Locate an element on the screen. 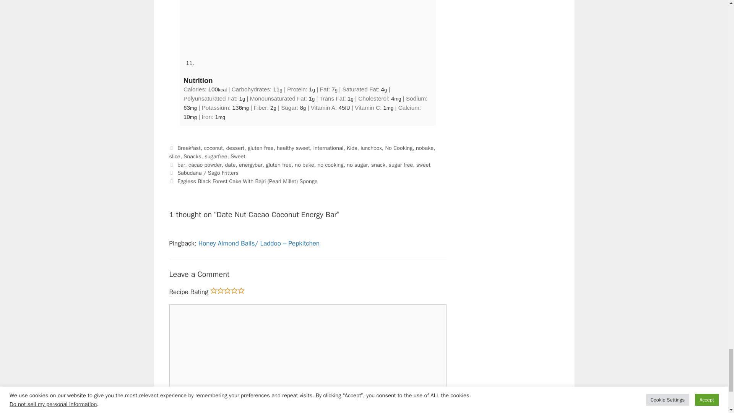  dessert is located at coordinates (235, 148).